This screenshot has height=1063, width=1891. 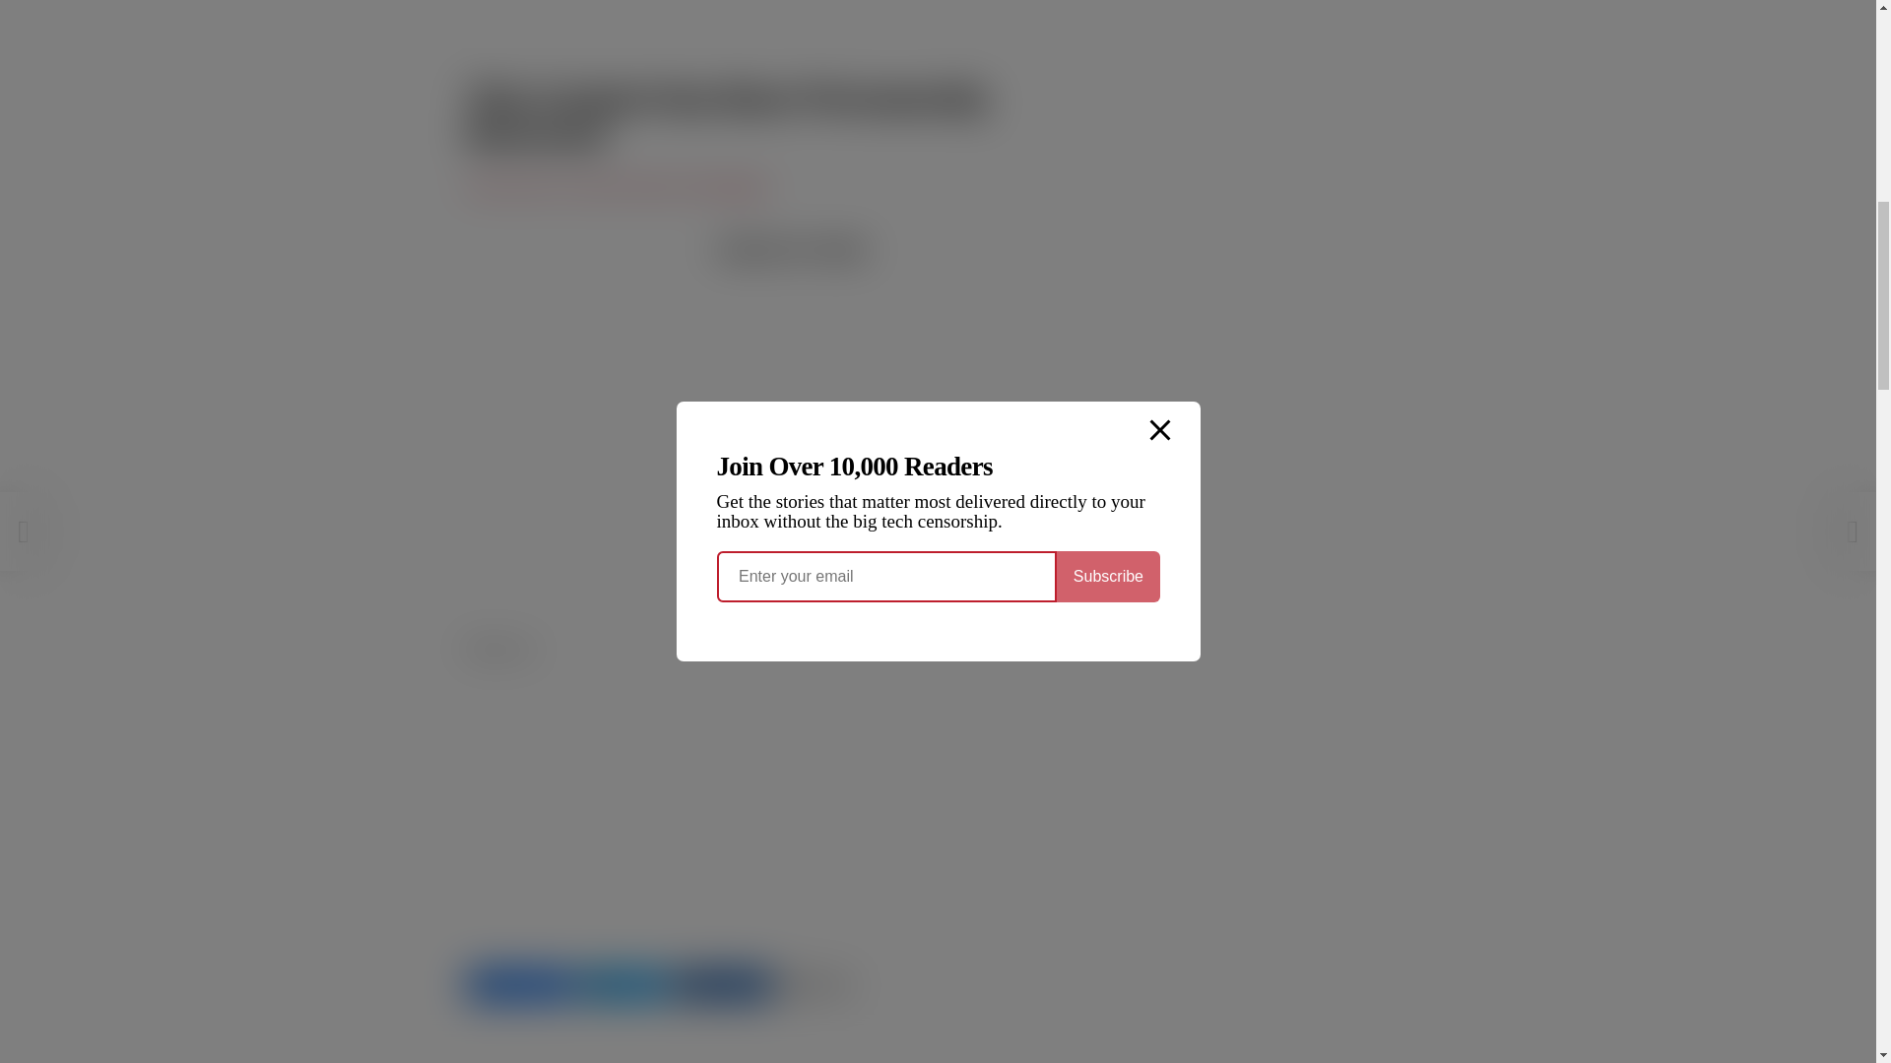 What do you see at coordinates (722, 984) in the screenshot?
I see `LinkedIn` at bounding box center [722, 984].